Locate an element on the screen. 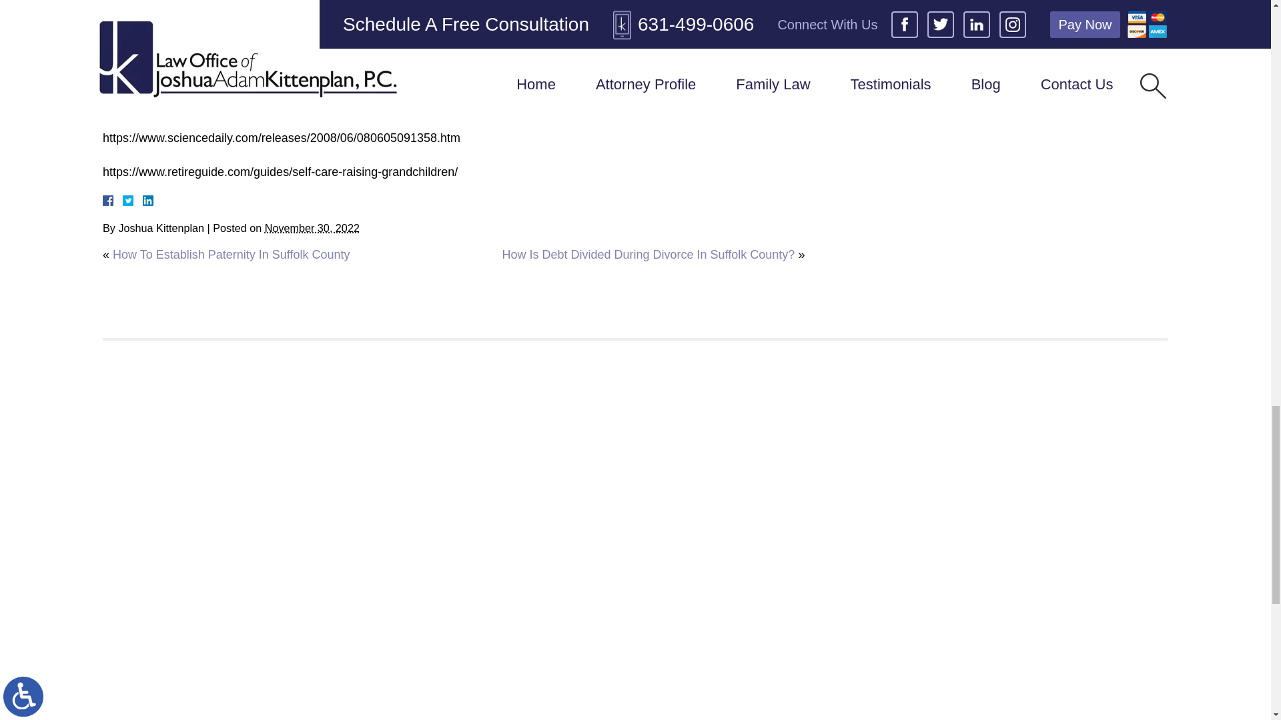 This screenshot has height=720, width=1281. LinkedIn is located at coordinates (143, 200).